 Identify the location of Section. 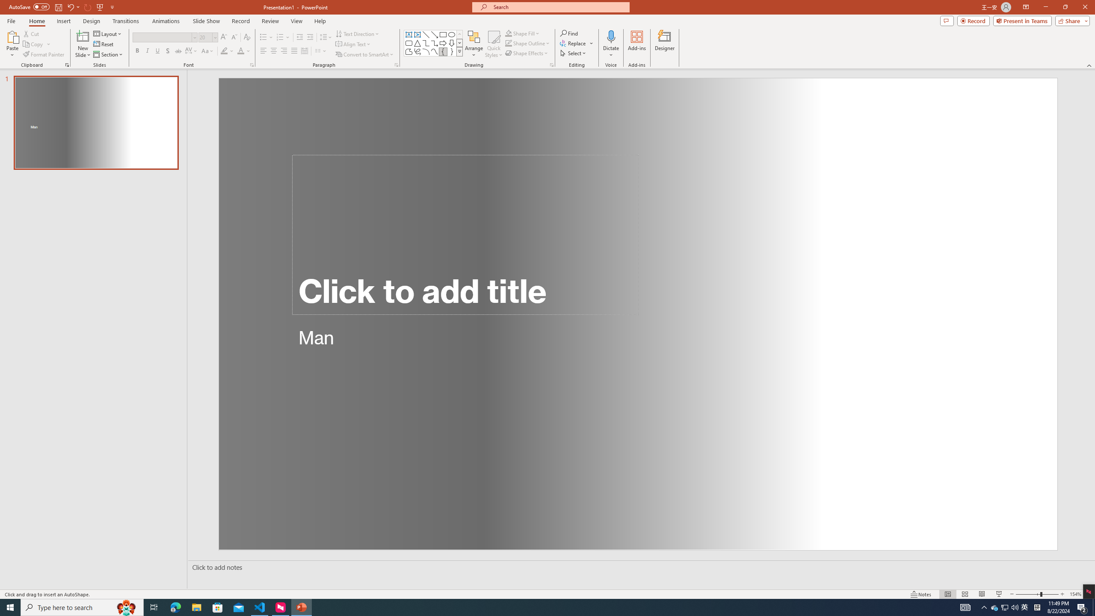
(109, 55).